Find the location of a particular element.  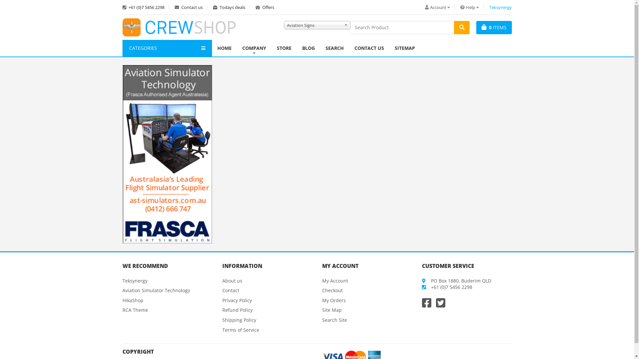

Contact is located at coordinates (231, 290).